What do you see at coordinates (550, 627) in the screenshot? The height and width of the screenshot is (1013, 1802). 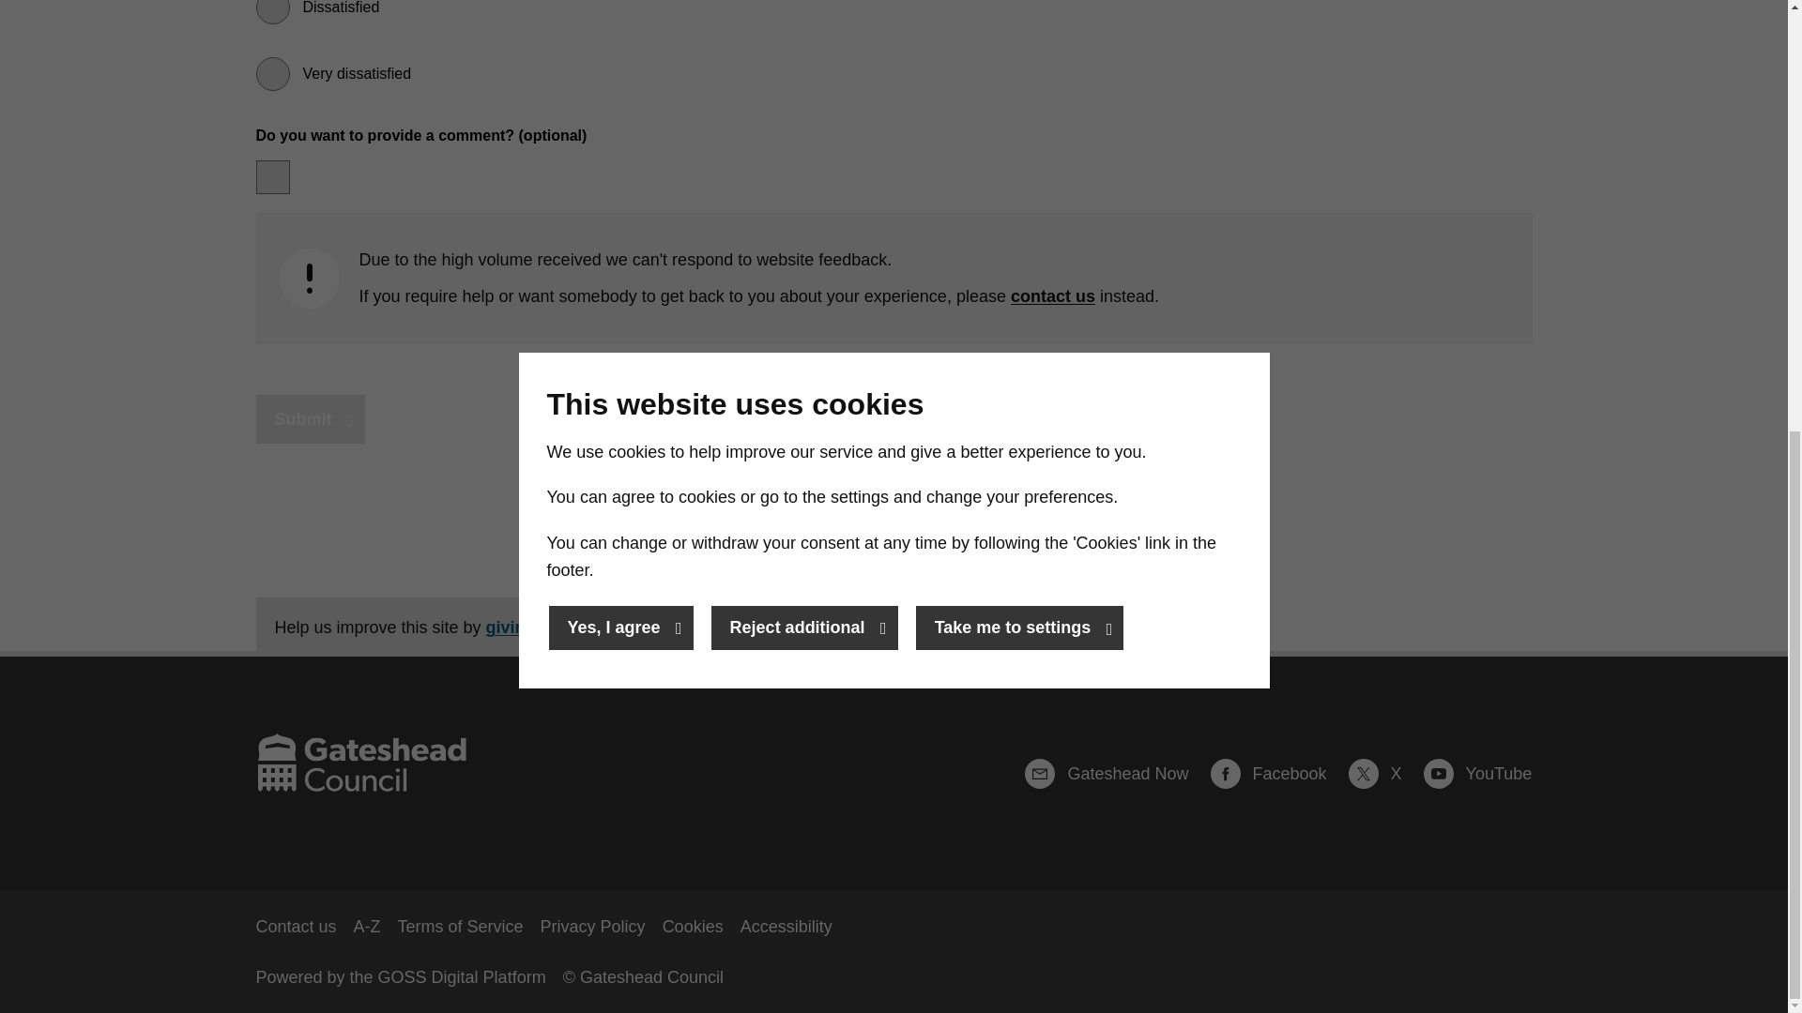 I see `giving feedback` at bounding box center [550, 627].